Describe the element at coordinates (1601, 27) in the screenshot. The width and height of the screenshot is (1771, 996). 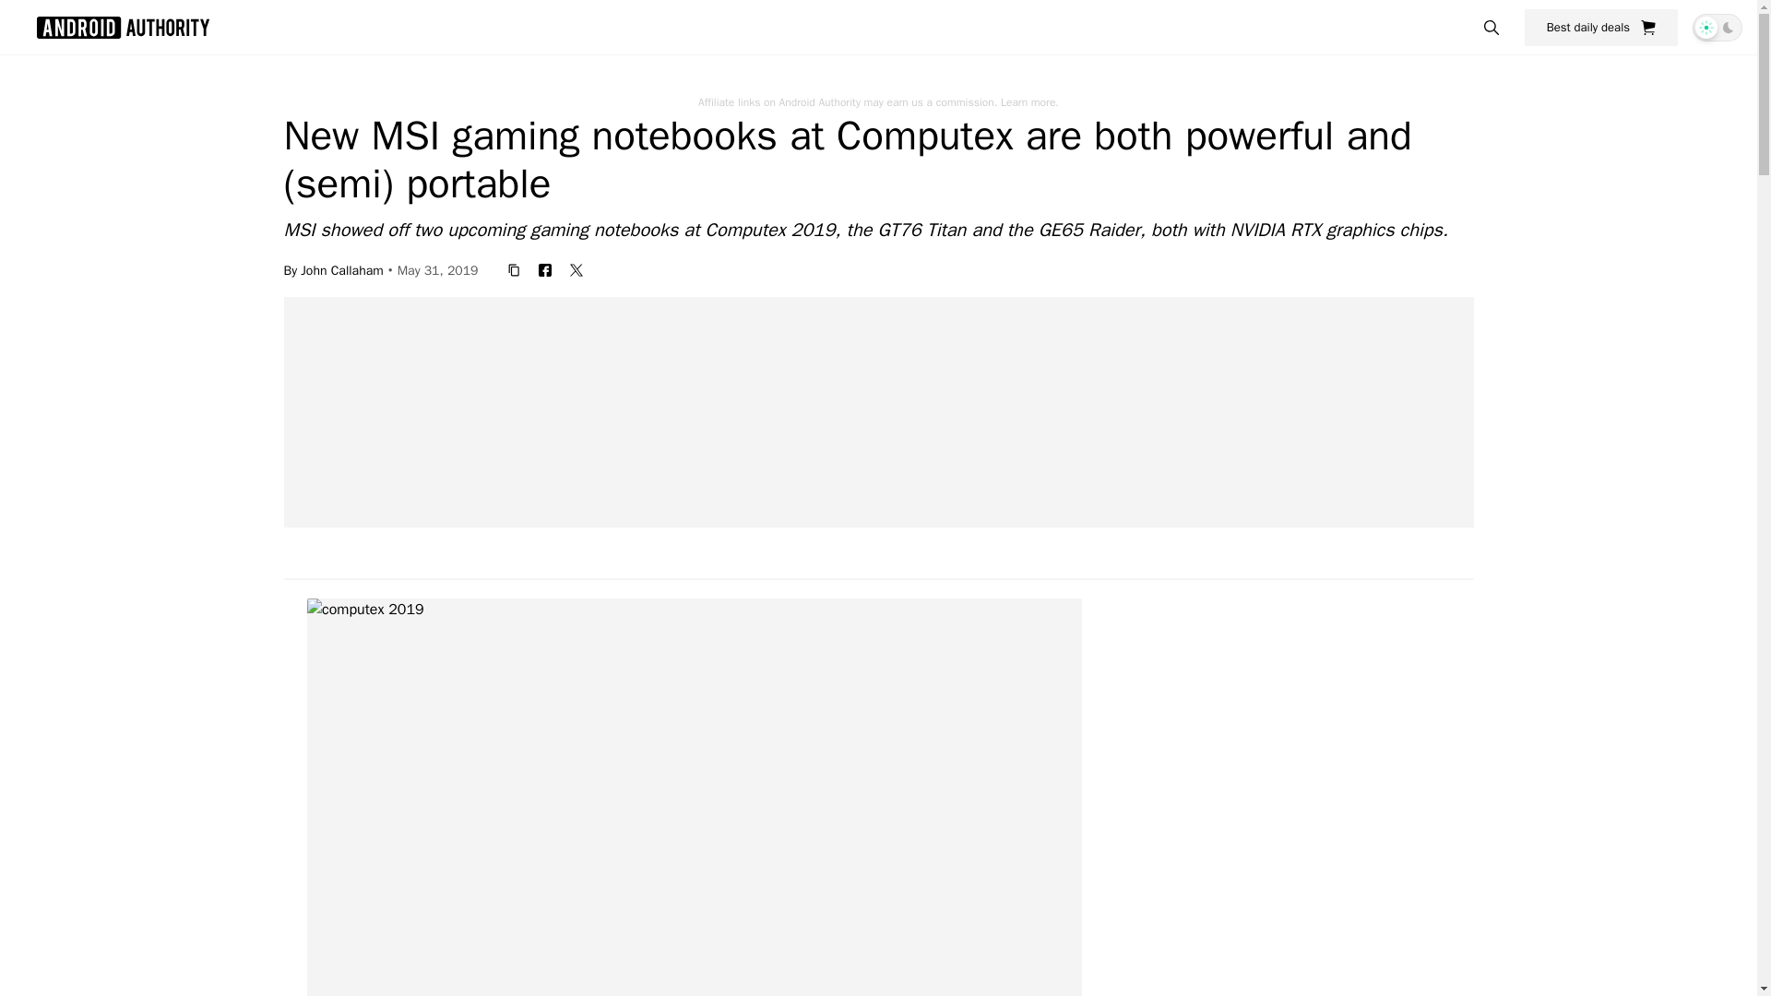
I see `Best daily deals` at that location.